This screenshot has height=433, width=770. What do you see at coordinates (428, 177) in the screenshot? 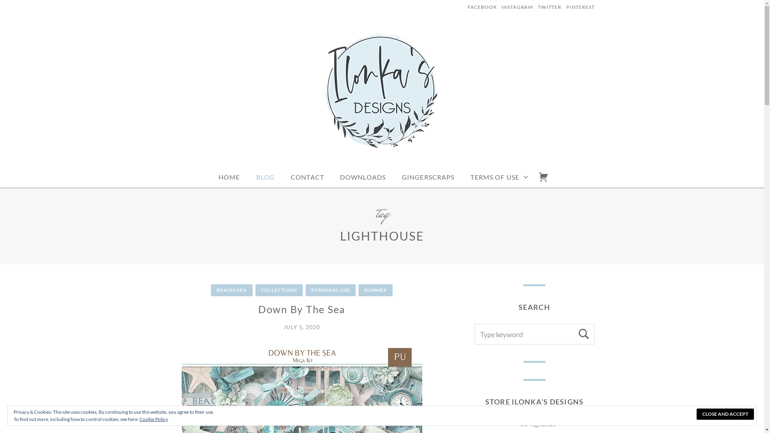
I see `GINGERSCRAPS` at bounding box center [428, 177].